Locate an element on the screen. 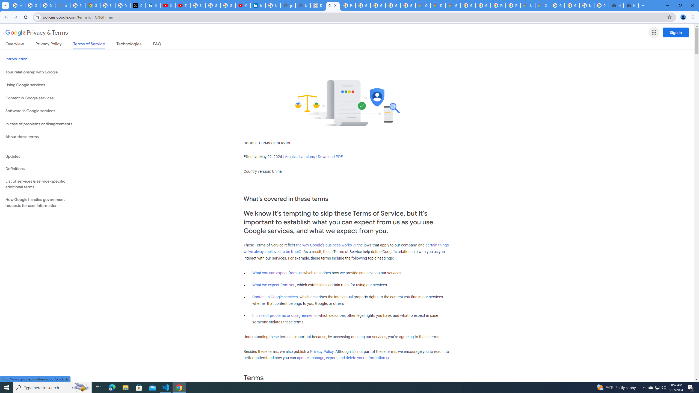  Download PDF is located at coordinates (330, 157).